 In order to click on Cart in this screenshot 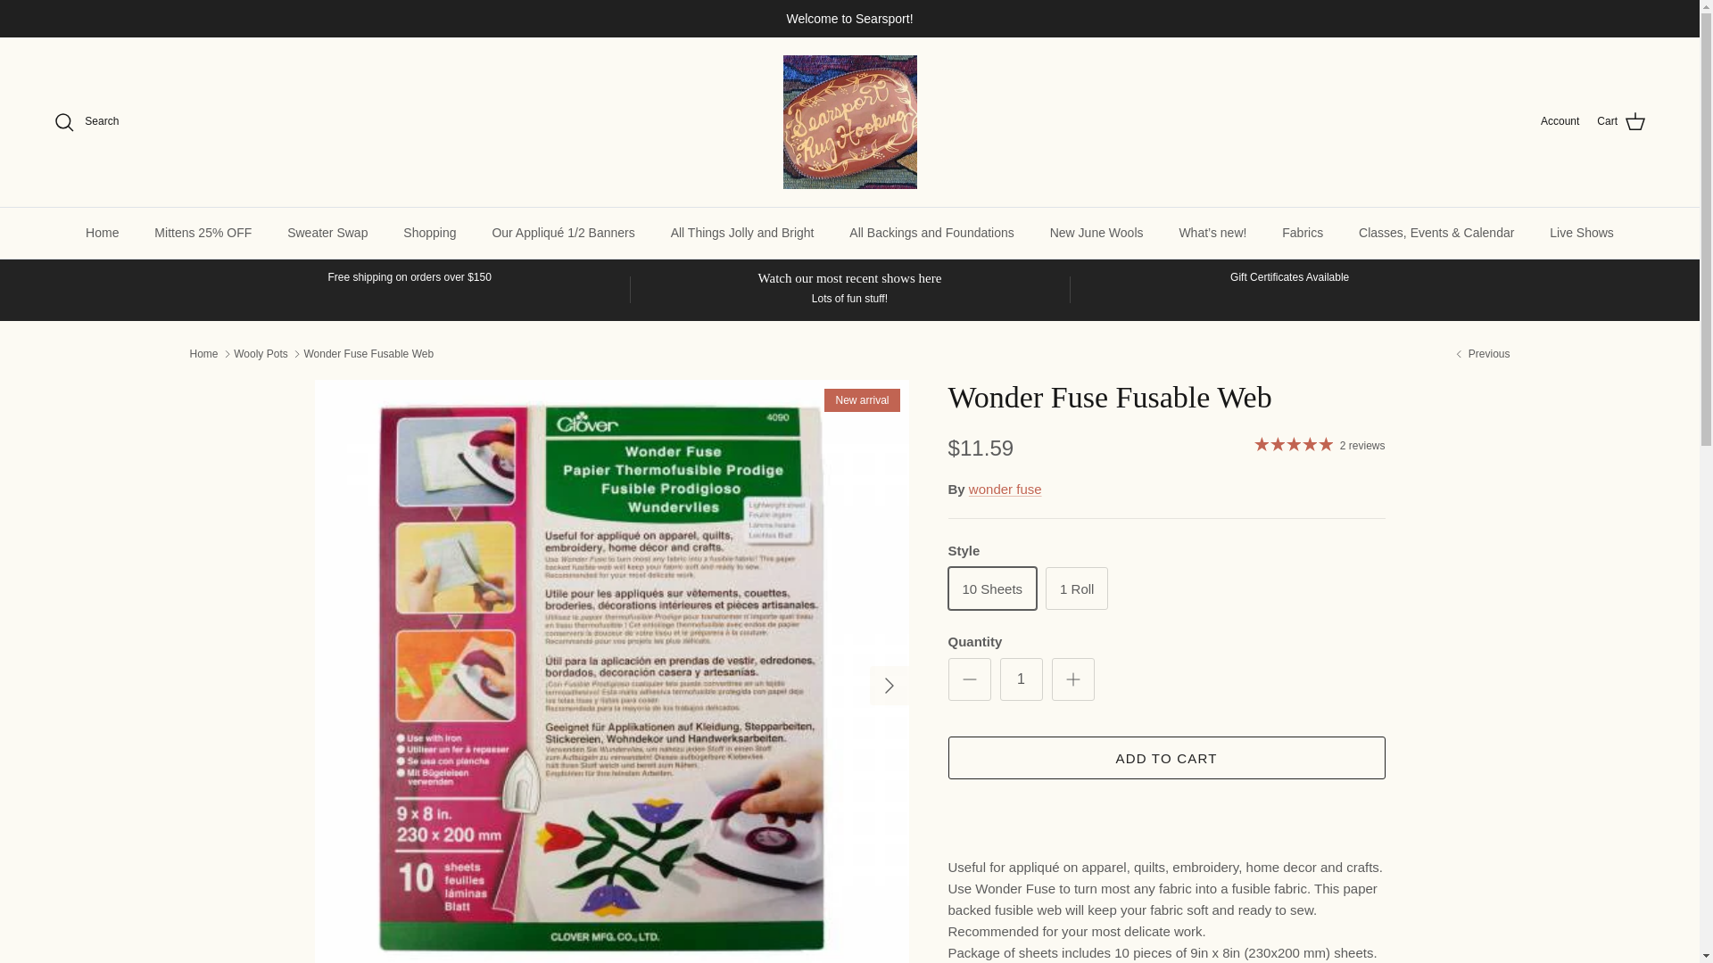, I will do `click(1621, 122)`.